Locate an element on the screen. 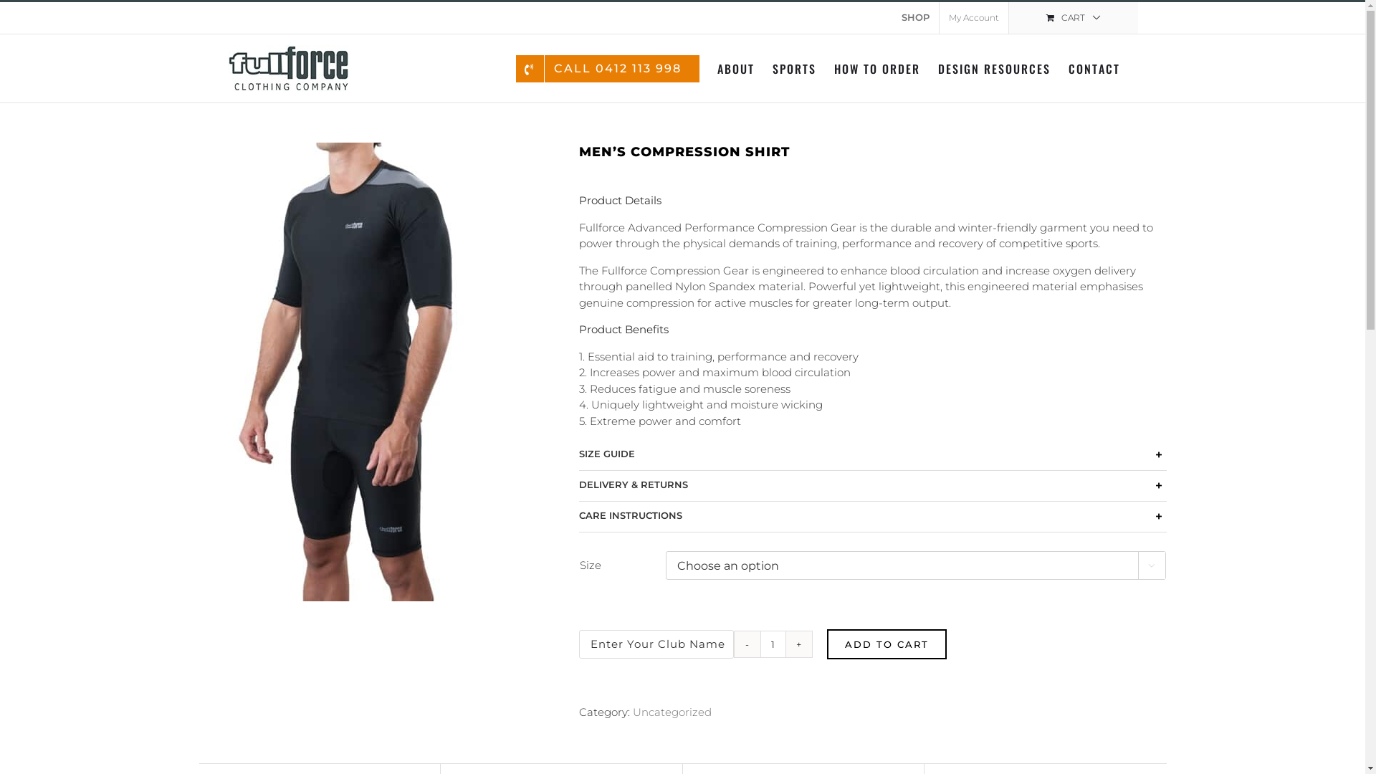 This screenshot has width=1376, height=774. ABOUT is located at coordinates (735, 69).